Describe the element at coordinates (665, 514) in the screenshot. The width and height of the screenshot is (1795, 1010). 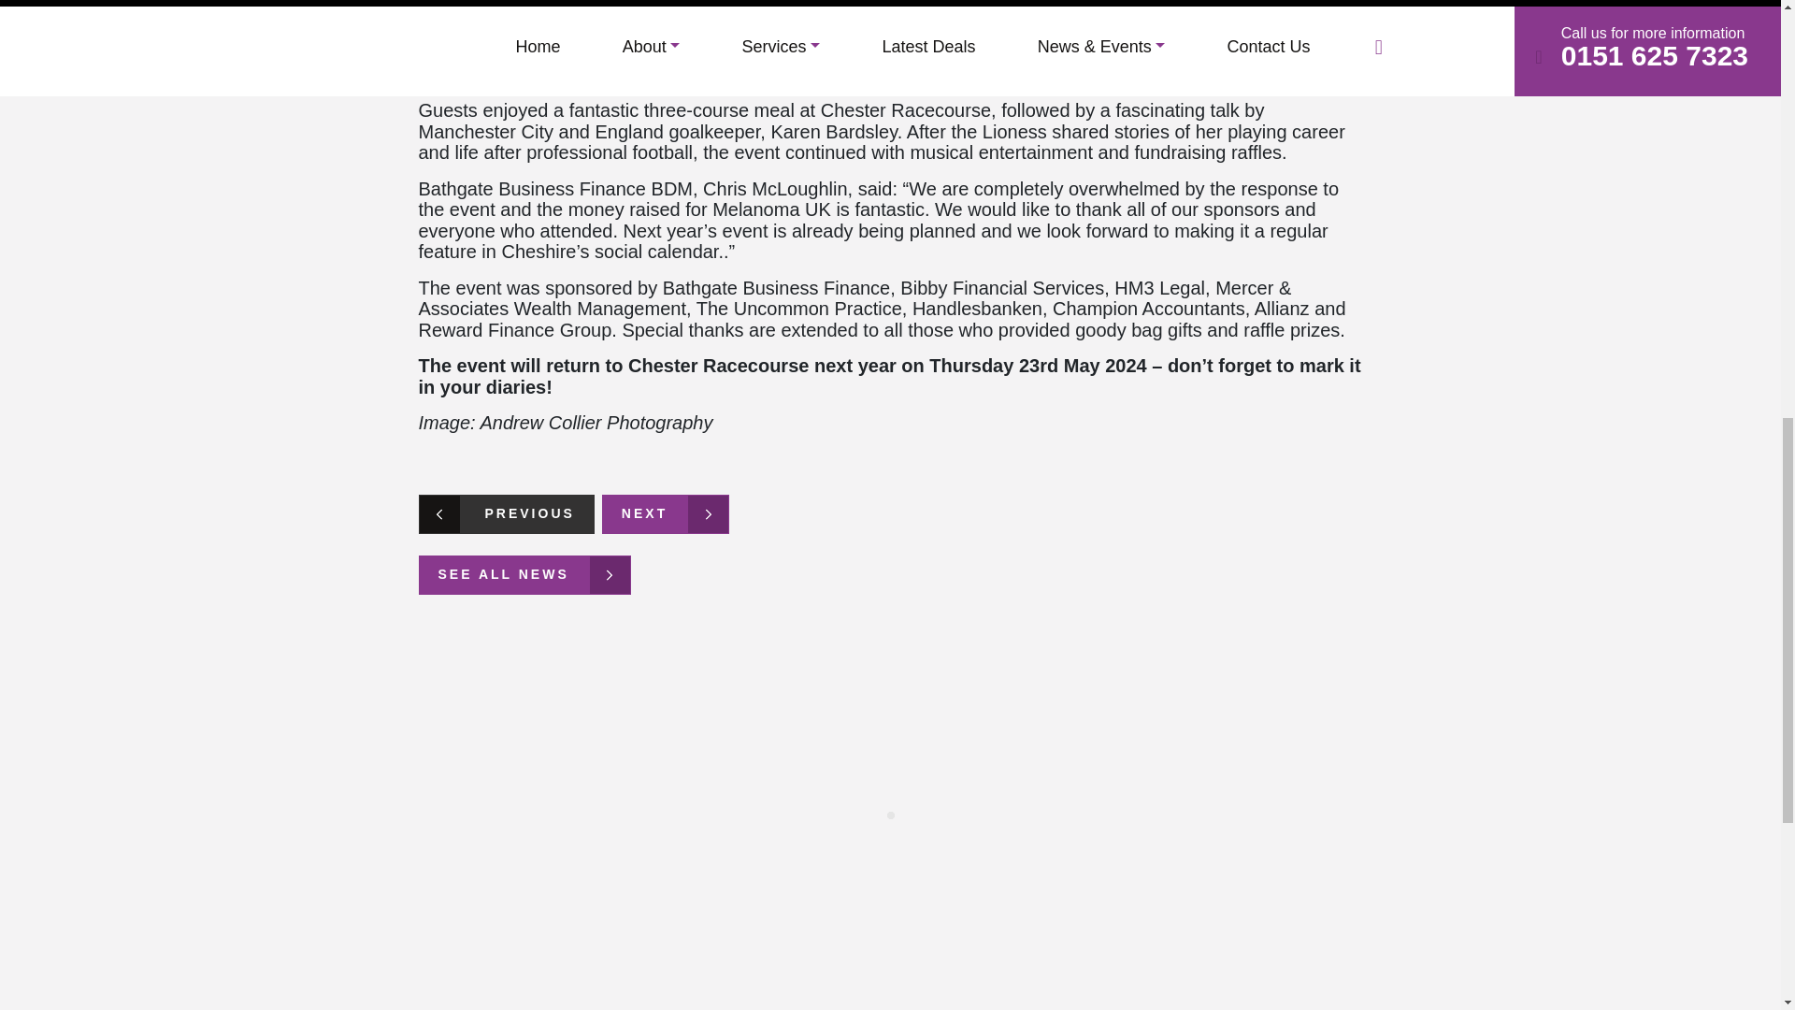
I see `NEXT` at that location.